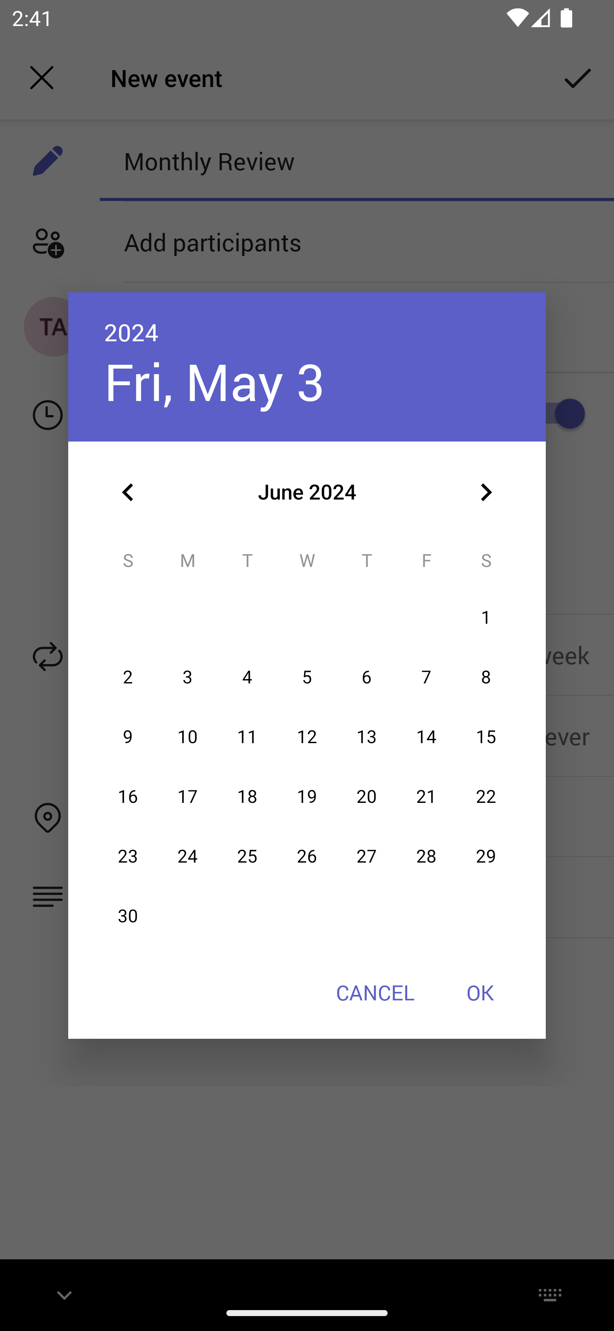 This screenshot has height=1331, width=614. I want to click on 23 23 June 2024, so click(128, 856).